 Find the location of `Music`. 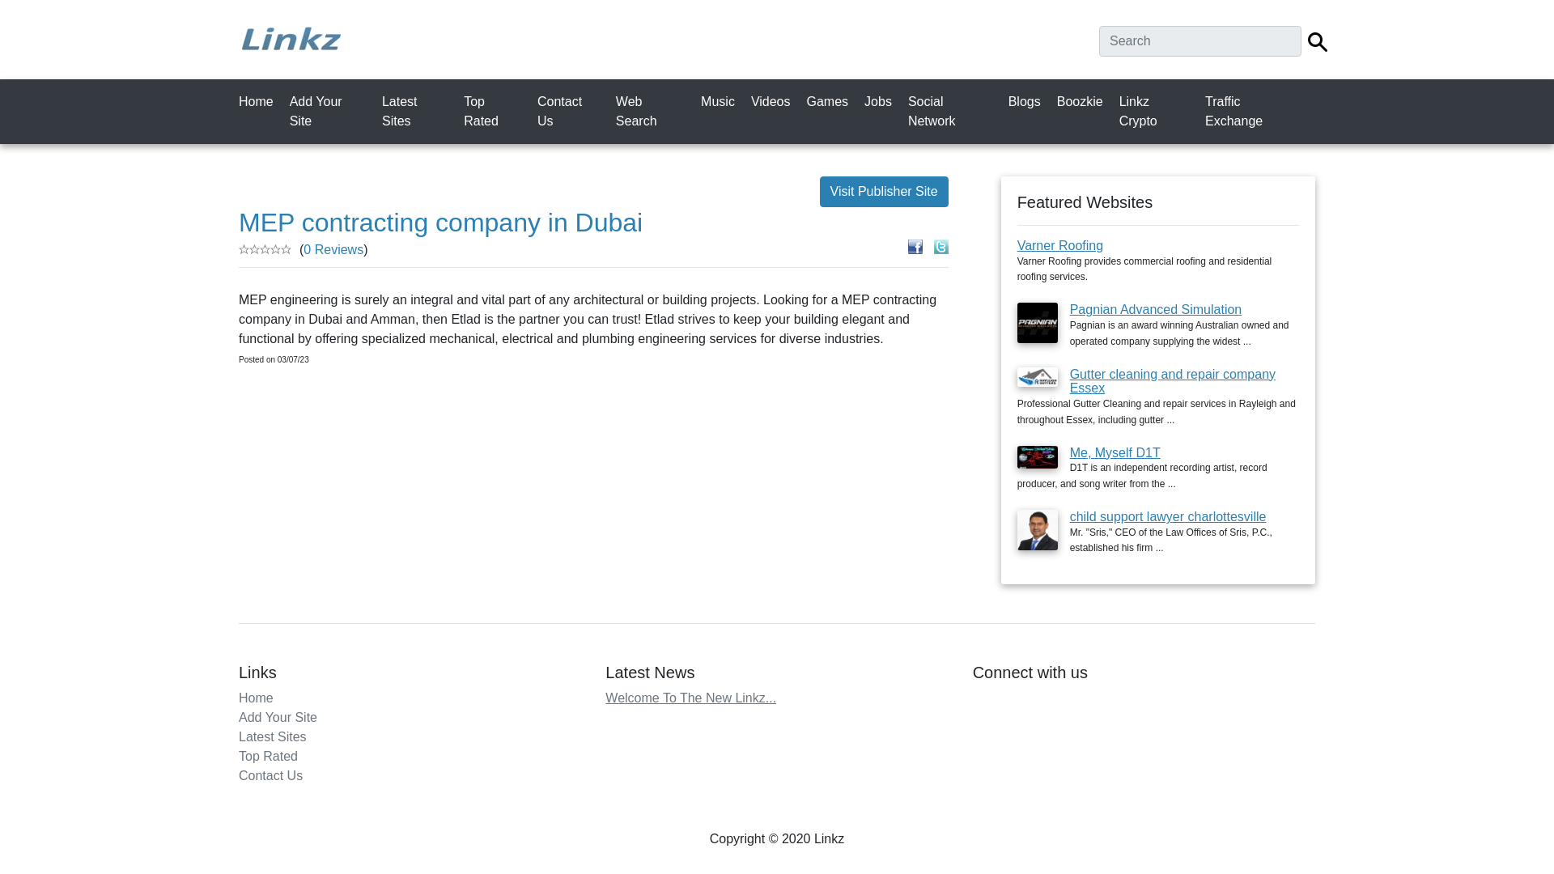

Music is located at coordinates (720, 101).